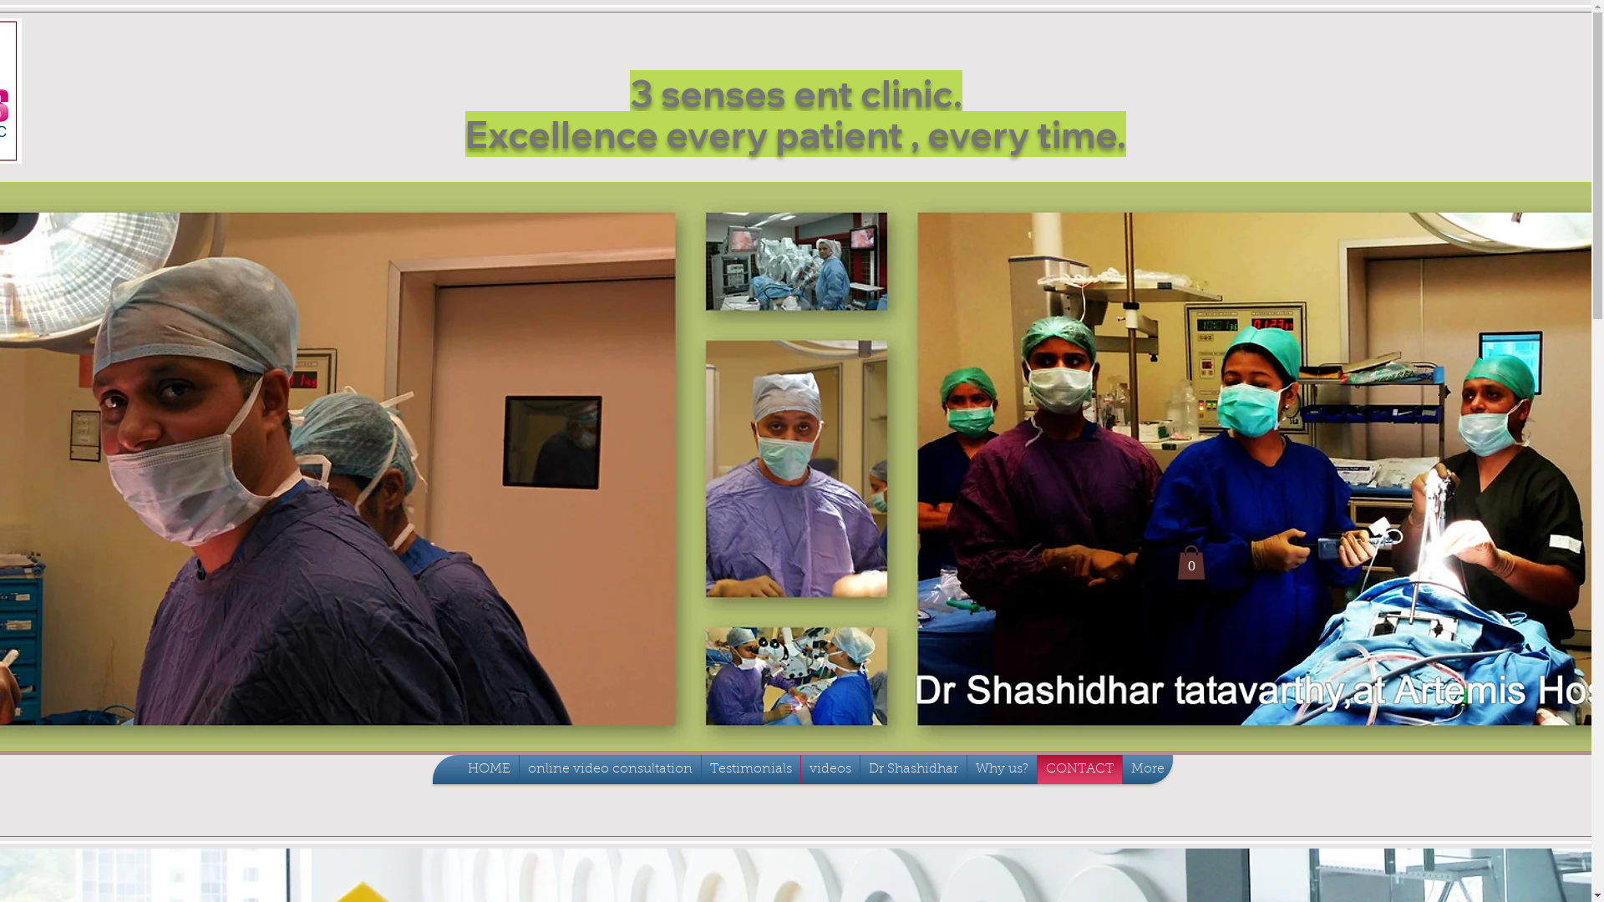 The height and width of the screenshot is (902, 1604). I want to click on CONTACT, so click(1079, 770).